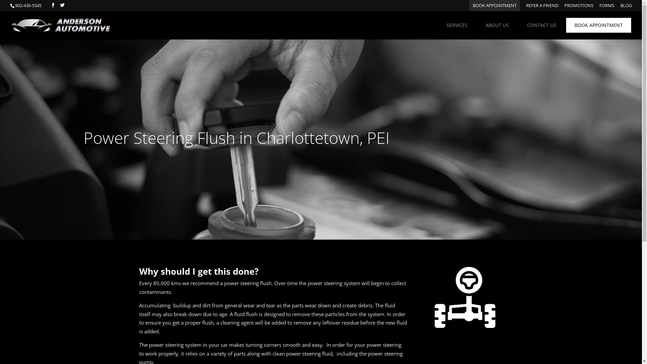  What do you see at coordinates (465, 297) in the screenshot?
I see `noun_Power steering_wh` at bounding box center [465, 297].